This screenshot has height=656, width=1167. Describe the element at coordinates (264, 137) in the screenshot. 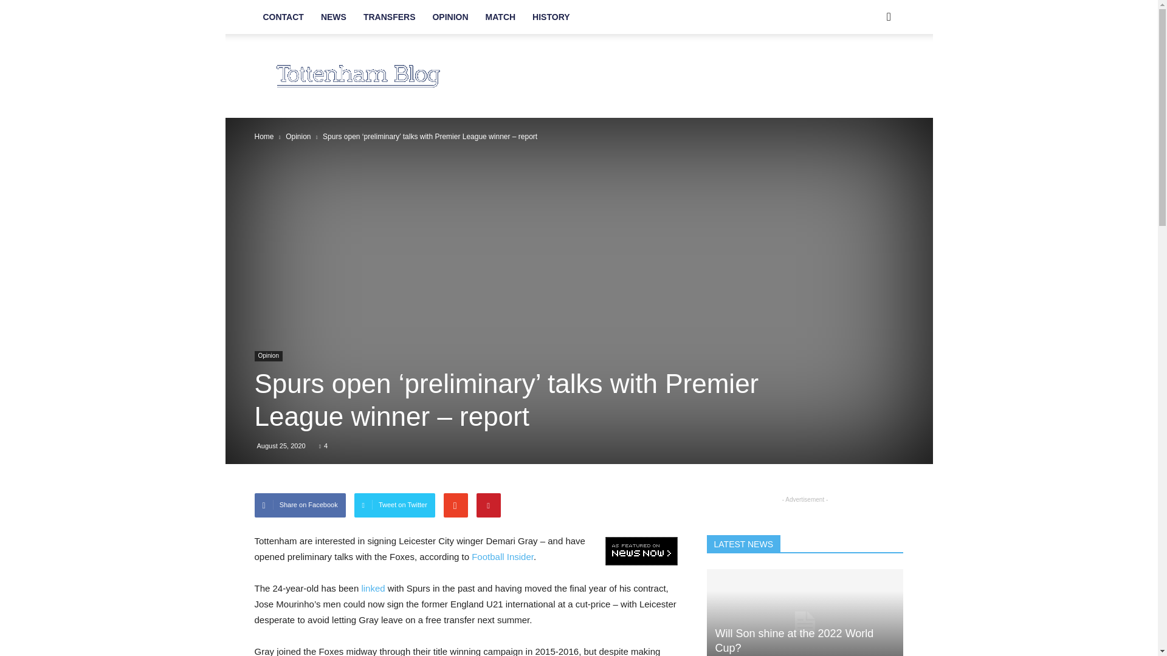

I see `Home` at that location.